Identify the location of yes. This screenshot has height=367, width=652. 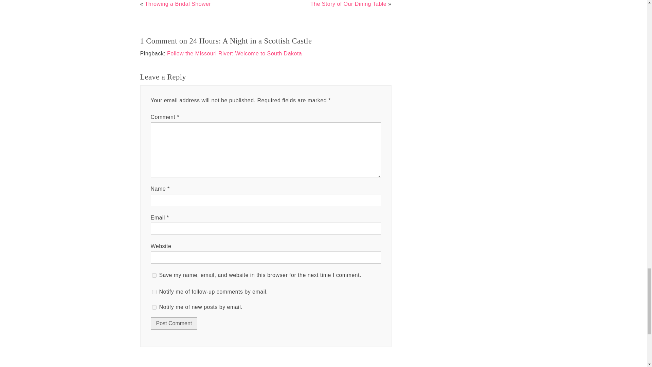
(154, 275).